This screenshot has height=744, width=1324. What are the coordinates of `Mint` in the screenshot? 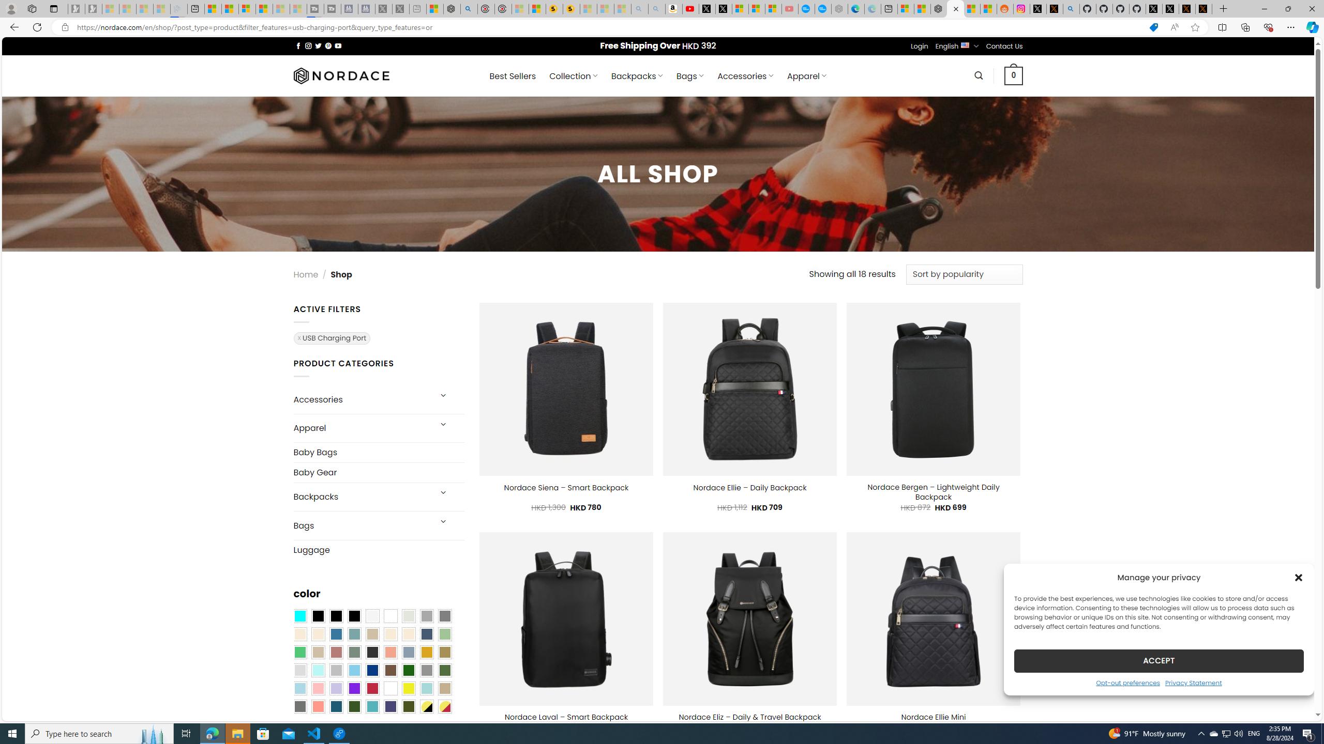 It's located at (318, 670).